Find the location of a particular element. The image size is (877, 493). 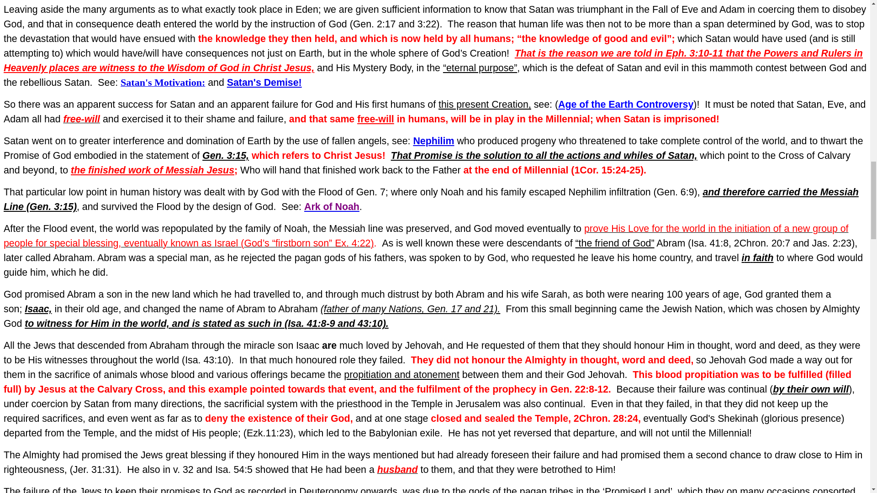

Nephilim is located at coordinates (433, 141).